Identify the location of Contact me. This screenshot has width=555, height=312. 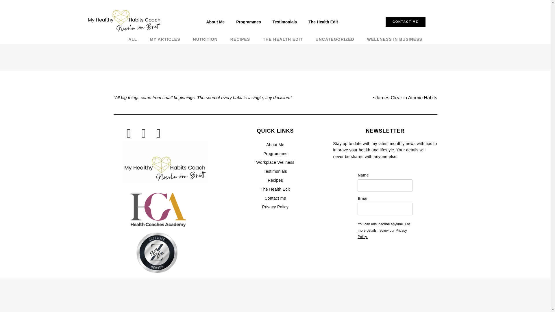
(275, 198).